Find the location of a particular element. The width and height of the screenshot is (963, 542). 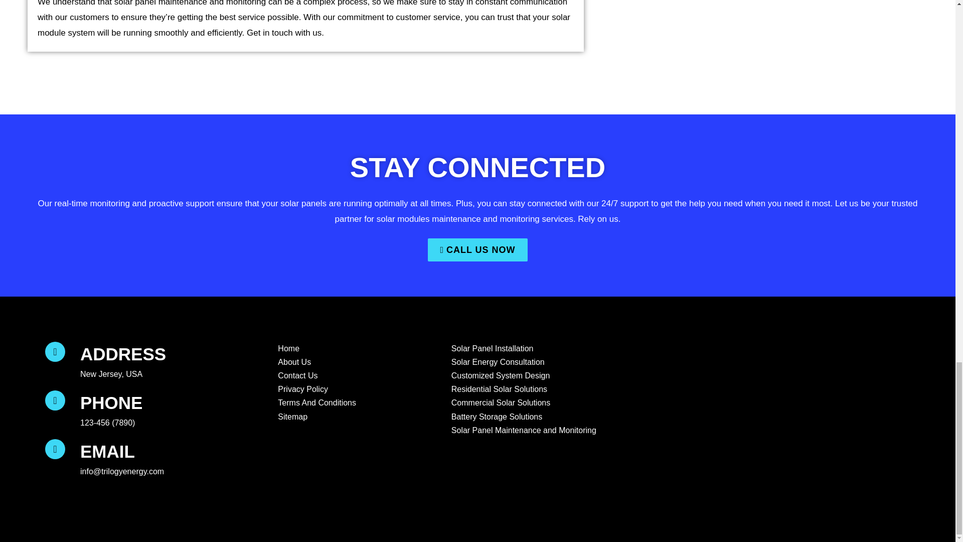

Commercial Solar Solutions is located at coordinates (500, 402).